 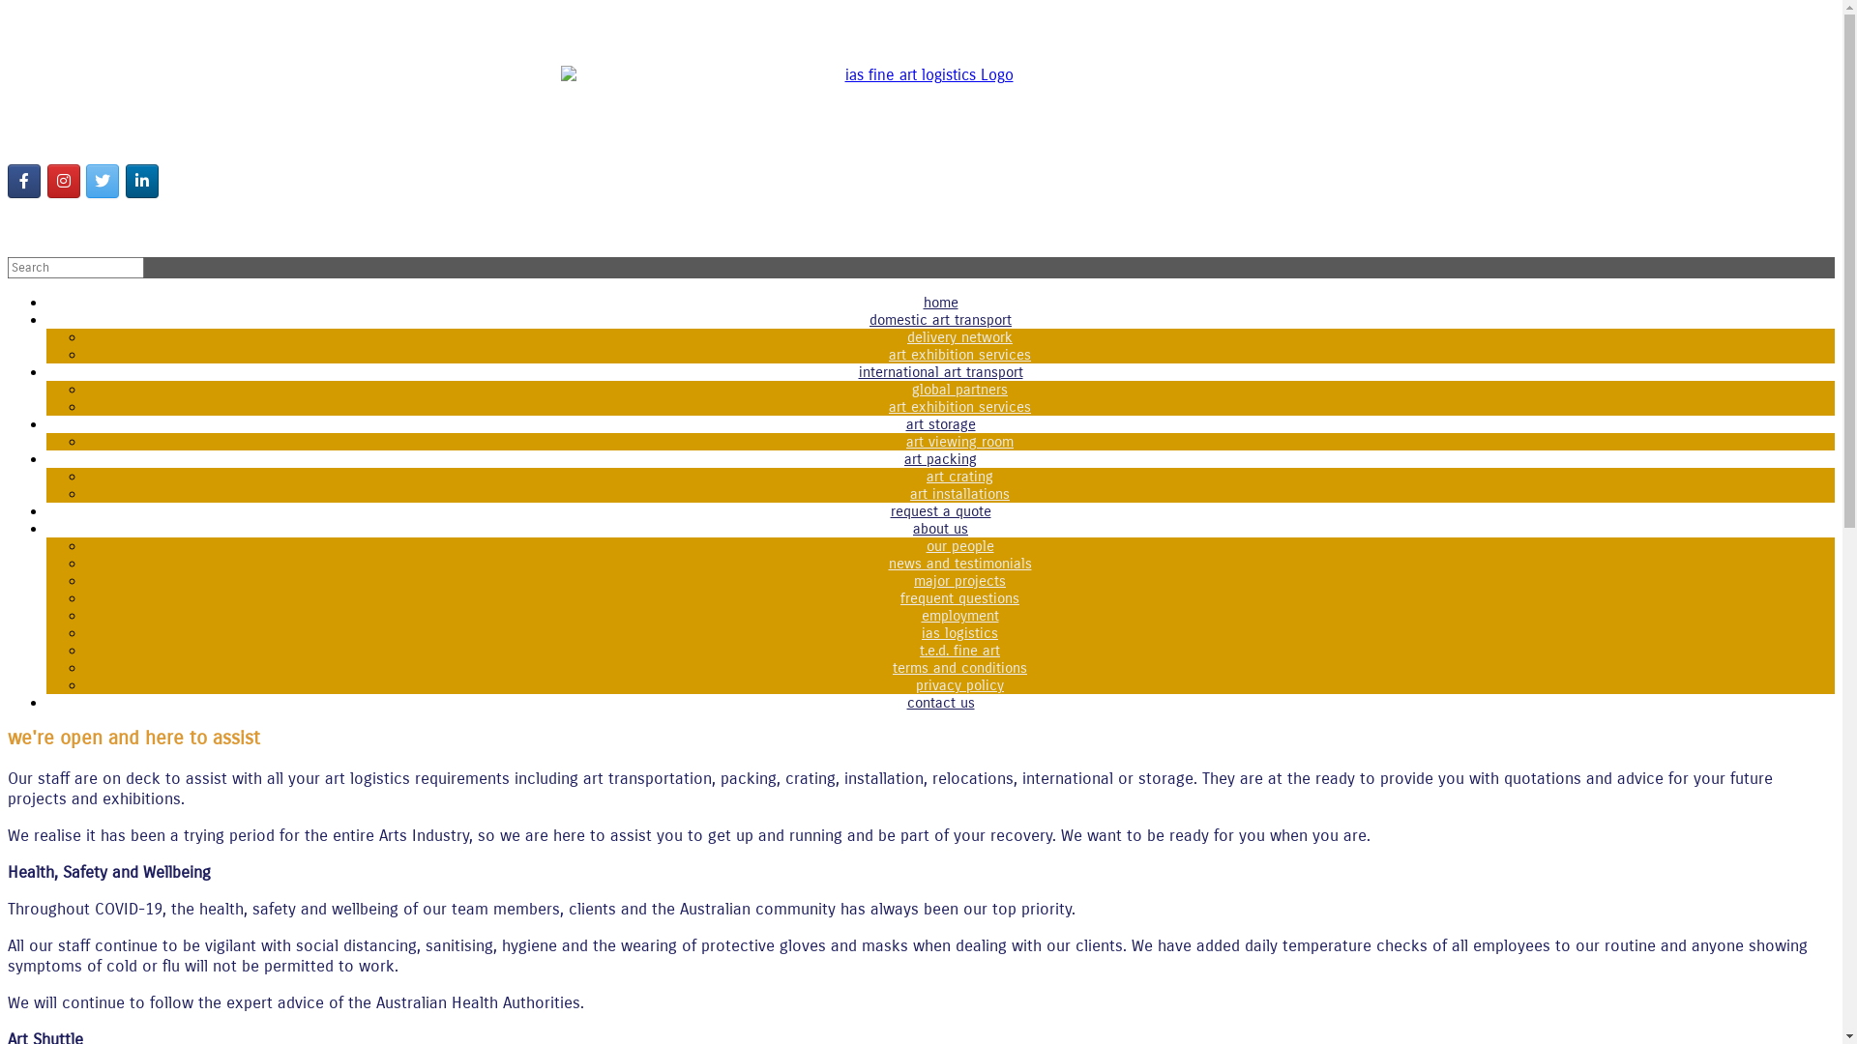 What do you see at coordinates (959, 407) in the screenshot?
I see `art exhibition services` at bounding box center [959, 407].